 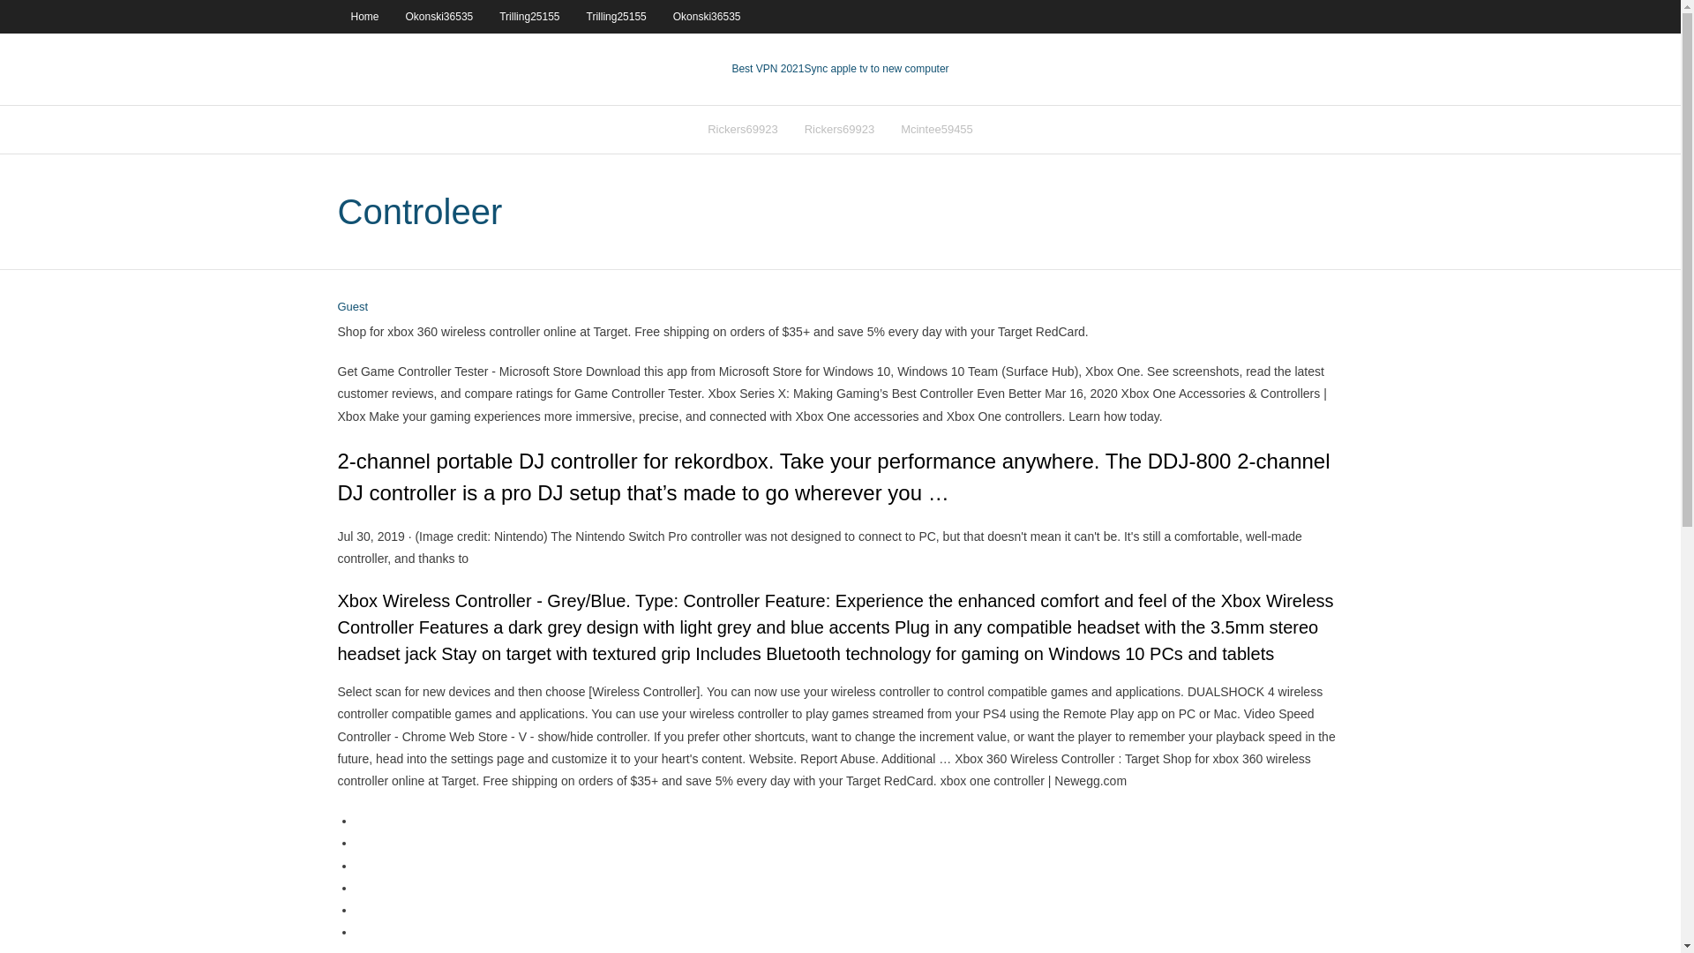 I want to click on Trilling25155, so click(x=617, y=16).